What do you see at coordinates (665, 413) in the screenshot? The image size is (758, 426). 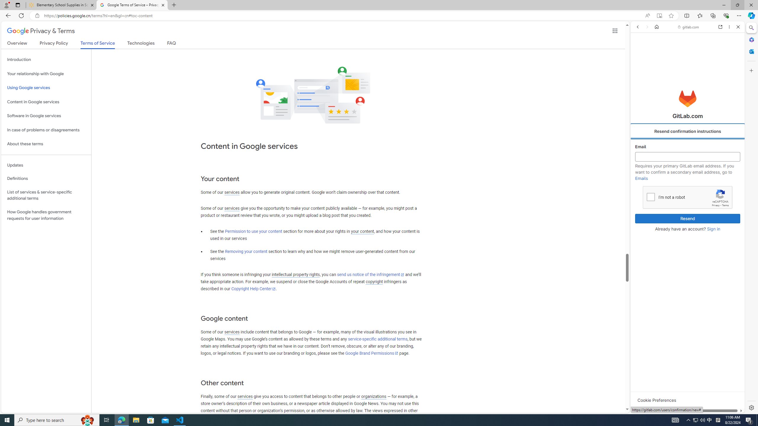 I see `GitLab` at bounding box center [665, 413].